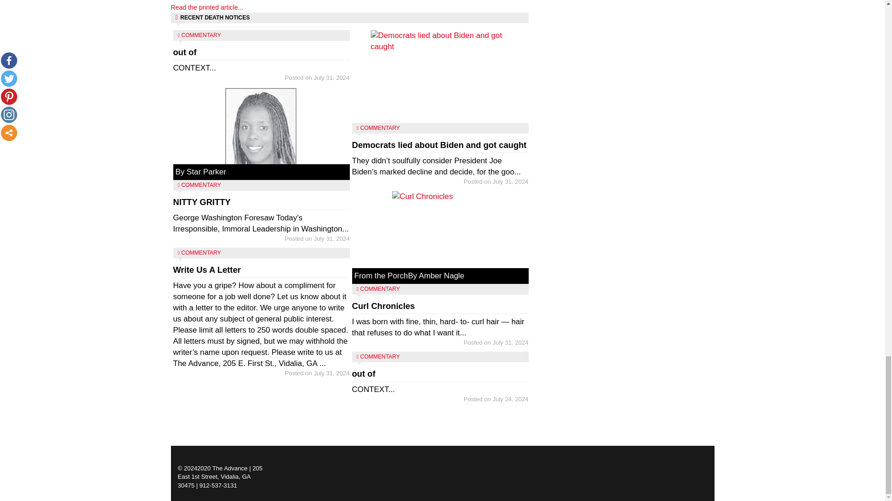 Image resolution: width=892 pixels, height=501 pixels. I want to click on COMMENTARY, so click(207, 7).